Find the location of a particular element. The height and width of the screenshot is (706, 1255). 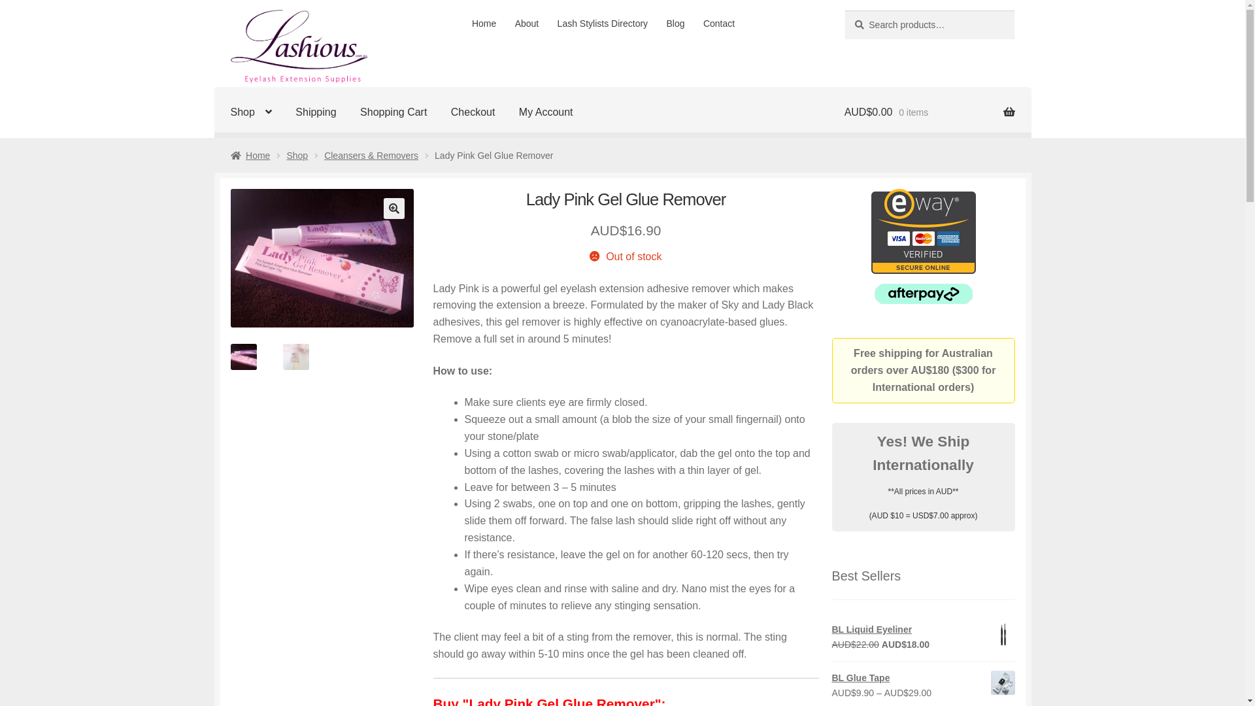

Blog is located at coordinates (676, 24).